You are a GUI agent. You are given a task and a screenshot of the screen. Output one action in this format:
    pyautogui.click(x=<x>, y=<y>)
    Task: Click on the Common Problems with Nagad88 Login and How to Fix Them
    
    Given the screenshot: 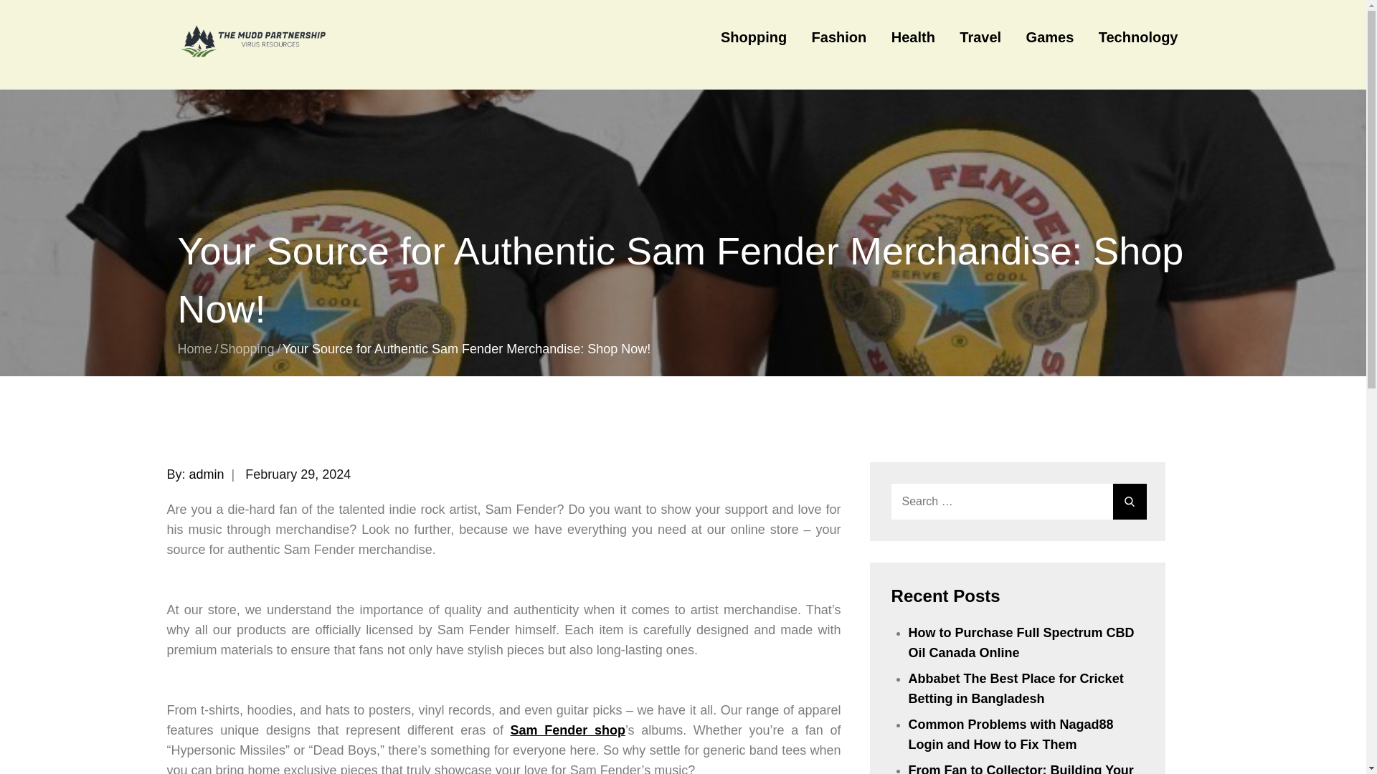 What is the action you would take?
    pyautogui.click(x=1011, y=734)
    